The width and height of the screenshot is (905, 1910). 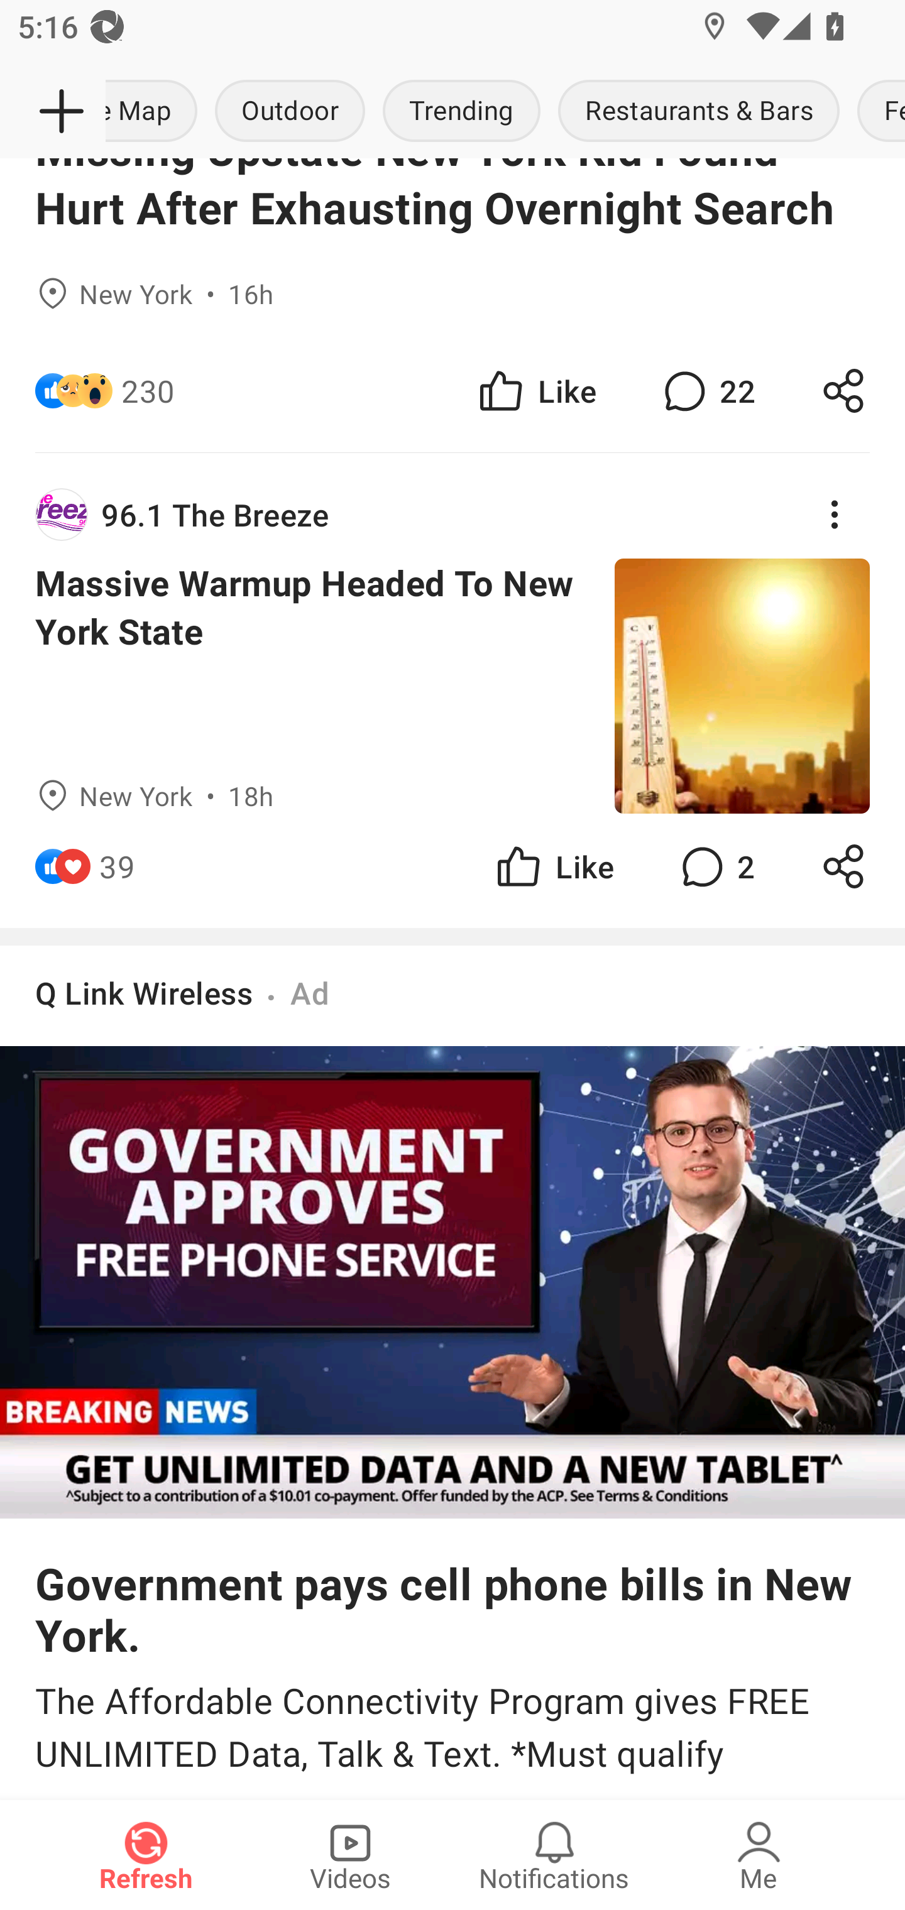 I want to click on Like, so click(x=553, y=866).